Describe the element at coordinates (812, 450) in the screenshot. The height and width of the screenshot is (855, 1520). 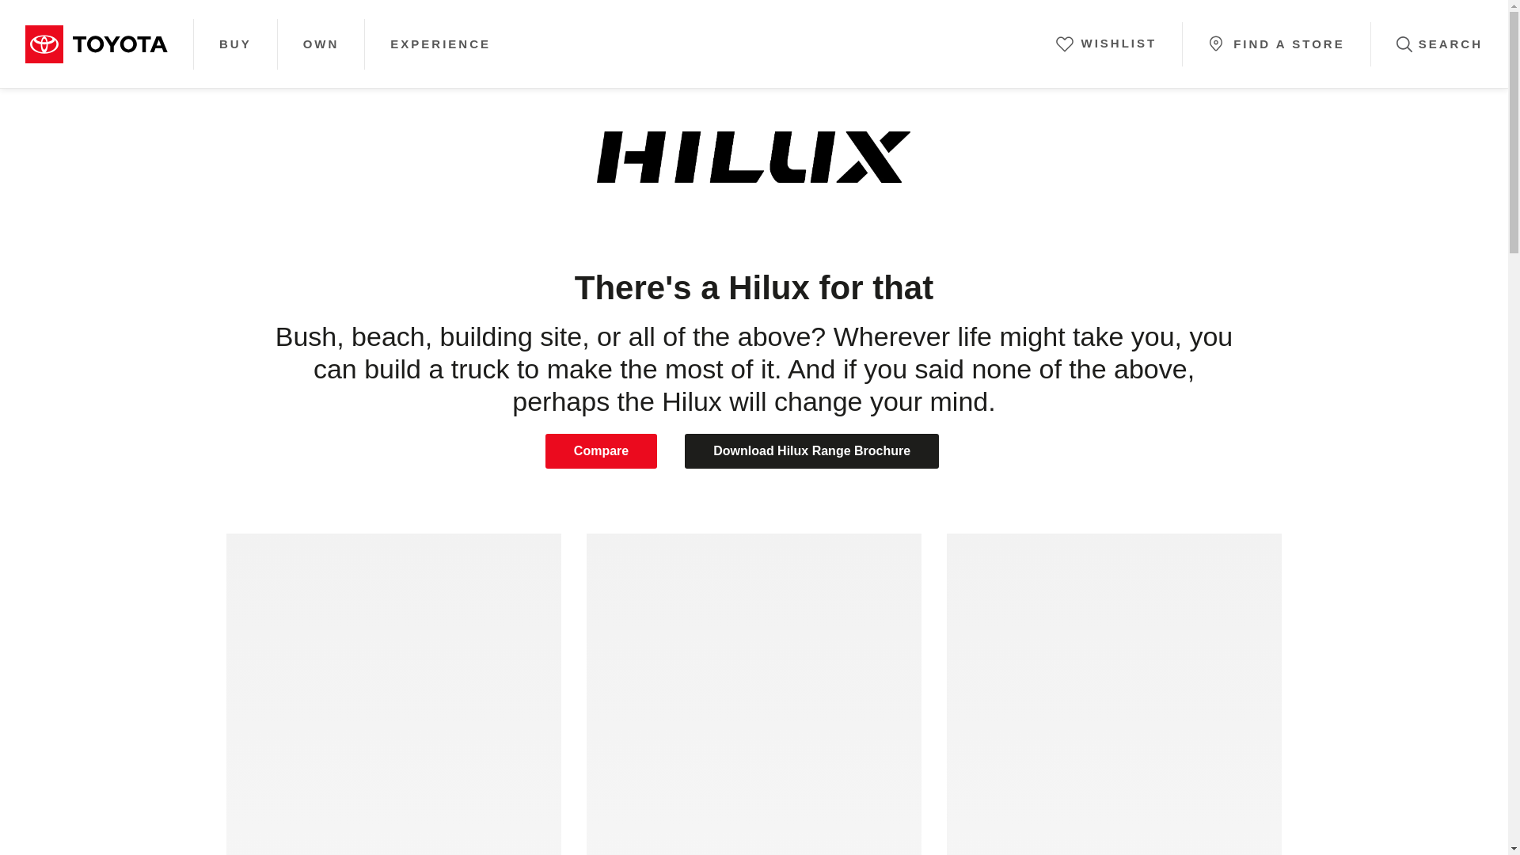
I see `Download Hilux Range Brochure` at that location.